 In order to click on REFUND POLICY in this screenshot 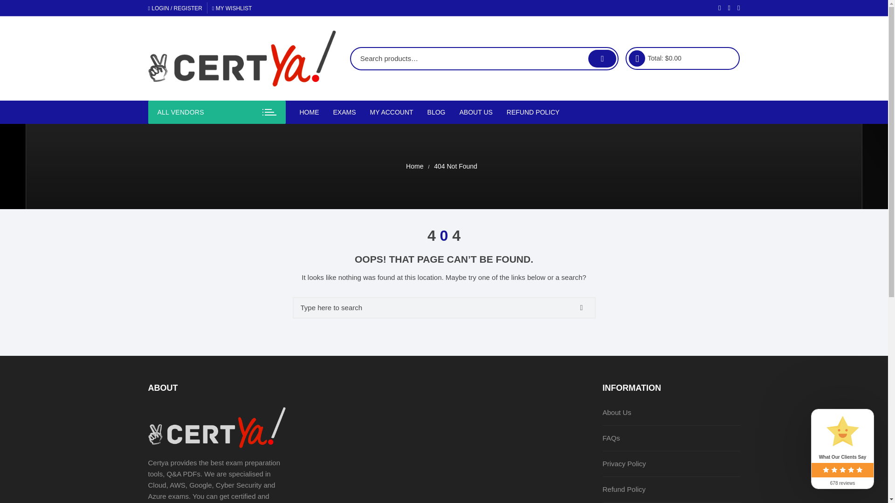, I will do `click(533, 112)`.